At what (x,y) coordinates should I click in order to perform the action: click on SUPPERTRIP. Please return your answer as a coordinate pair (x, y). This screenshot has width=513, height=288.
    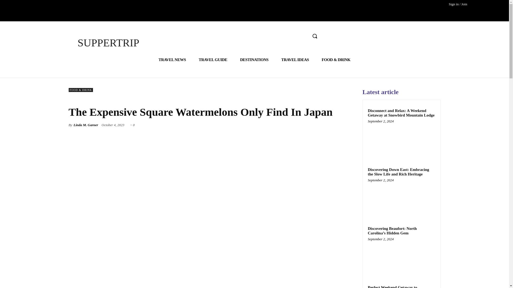
    Looking at the image, I should click on (108, 43).